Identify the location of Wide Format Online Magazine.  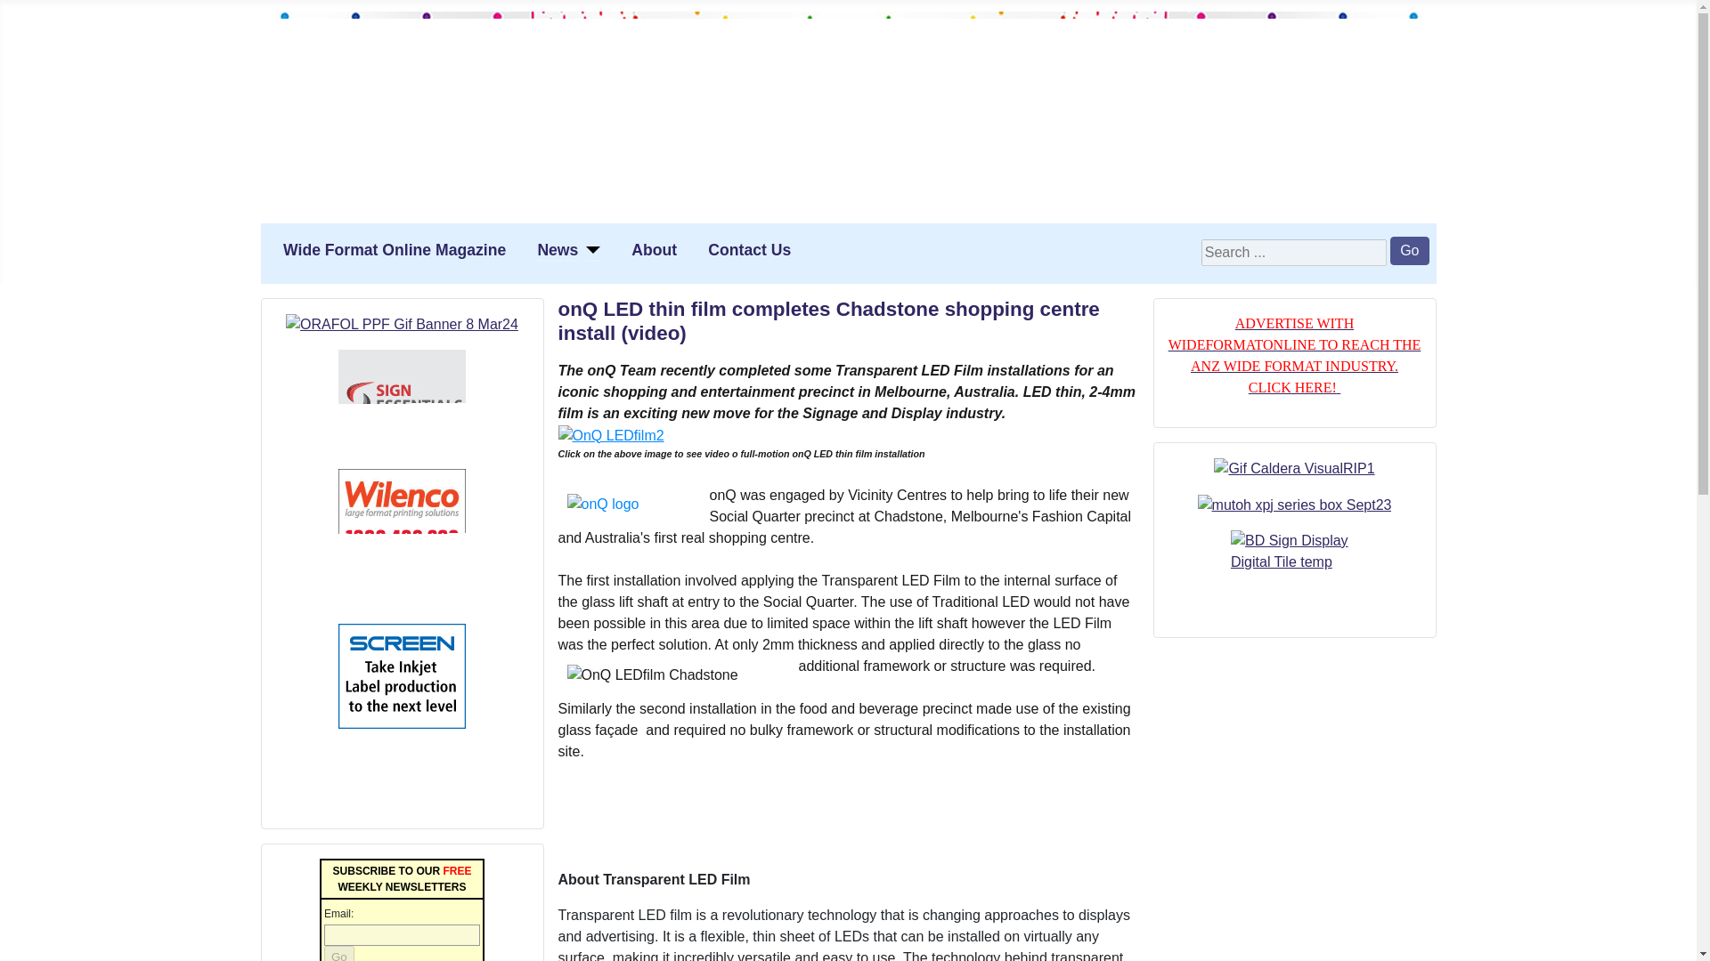
(395, 249).